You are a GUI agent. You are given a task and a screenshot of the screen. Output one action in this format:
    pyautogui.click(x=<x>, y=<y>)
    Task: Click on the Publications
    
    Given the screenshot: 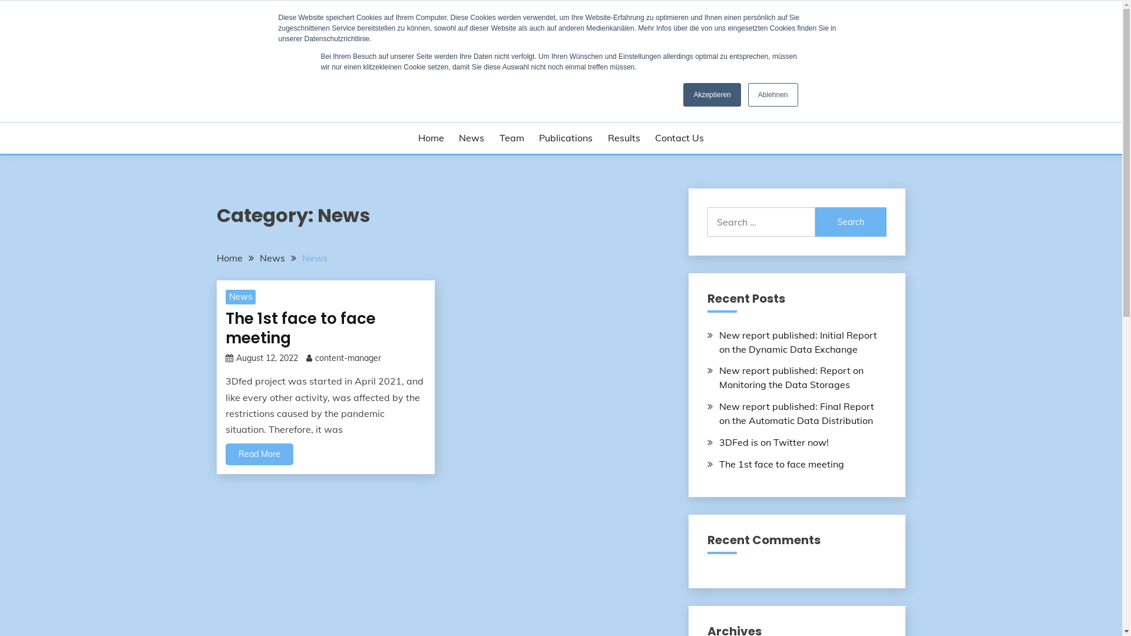 What is the action you would take?
    pyautogui.click(x=565, y=138)
    